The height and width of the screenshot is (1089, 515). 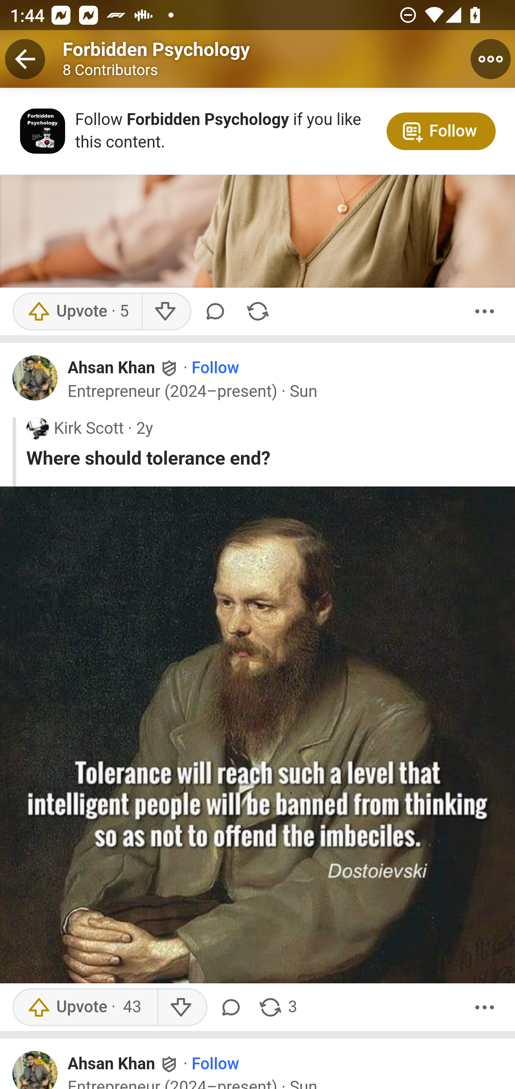 What do you see at coordinates (77, 312) in the screenshot?
I see `Upvote` at bounding box center [77, 312].